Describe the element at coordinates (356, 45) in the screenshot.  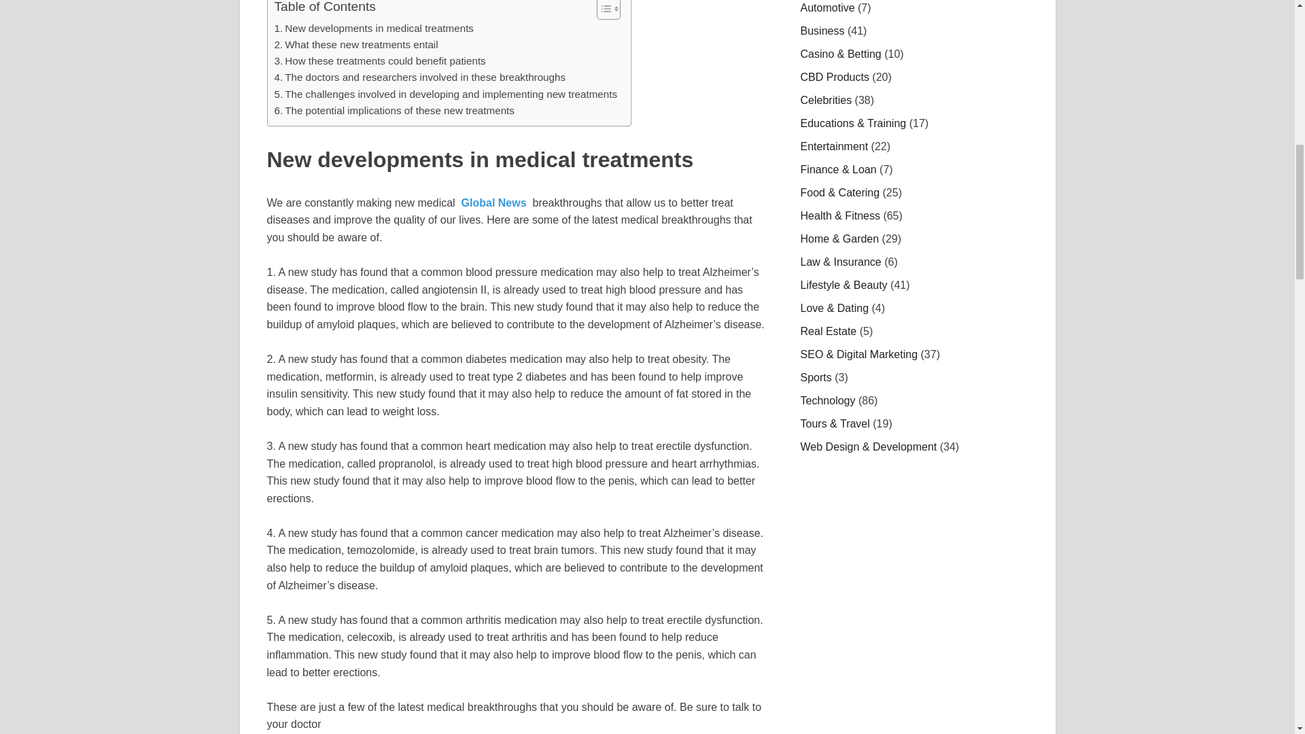
I see `What these new treatments entail` at that location.